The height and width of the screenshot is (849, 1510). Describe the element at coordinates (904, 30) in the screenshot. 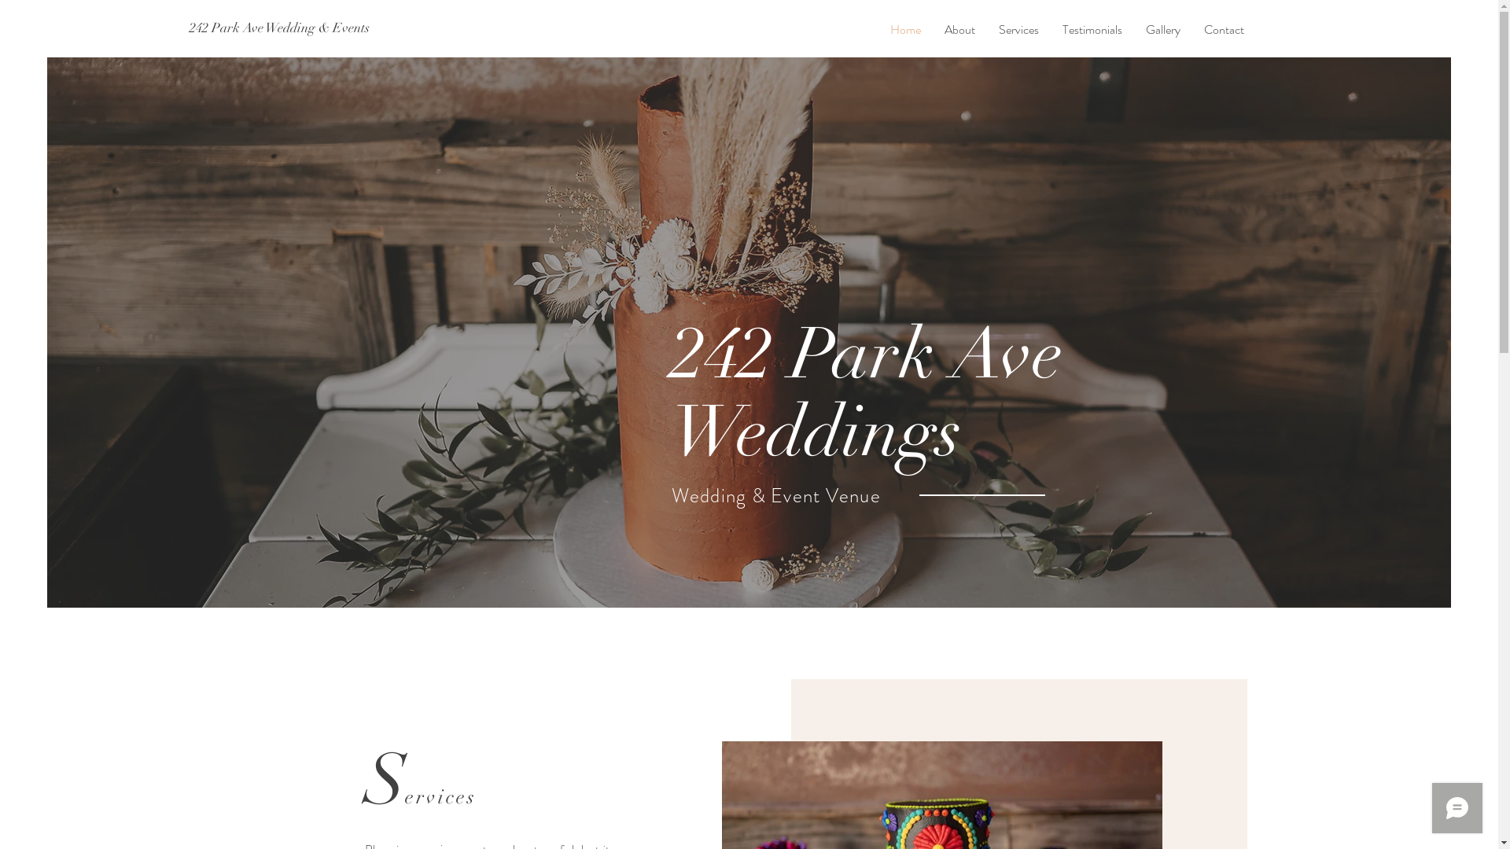

I see `Home` at that location.